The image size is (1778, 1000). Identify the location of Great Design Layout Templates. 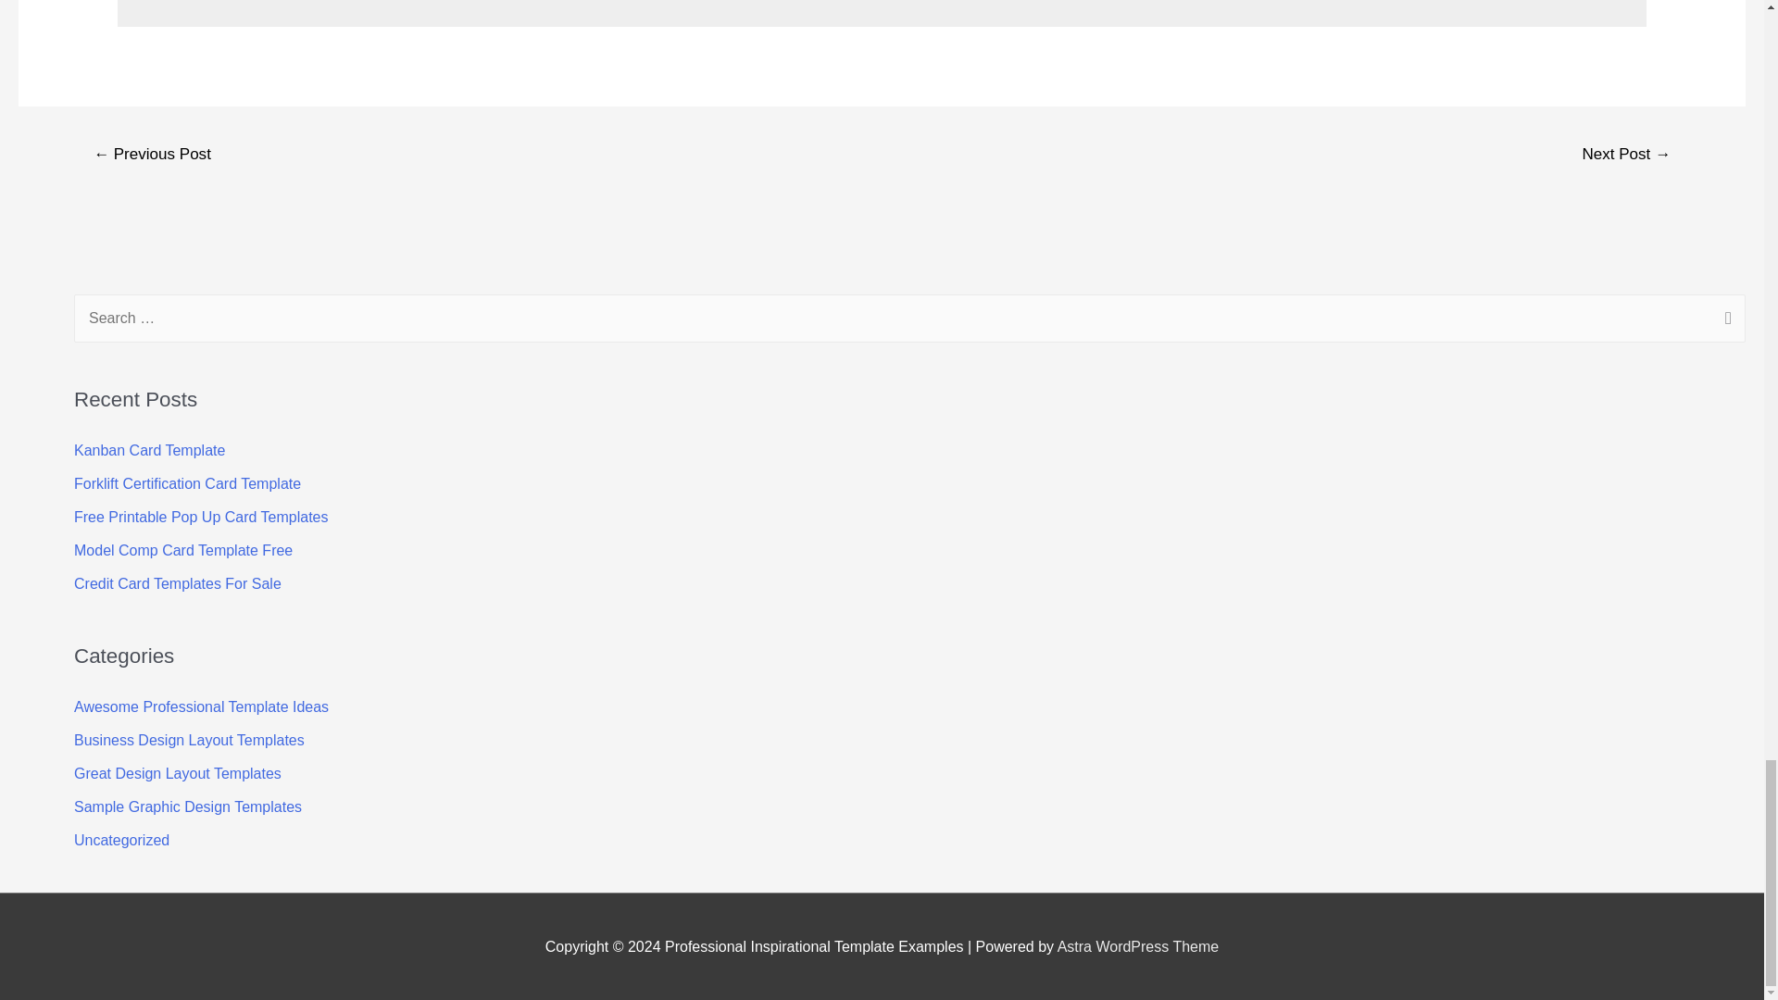
(178, 773).